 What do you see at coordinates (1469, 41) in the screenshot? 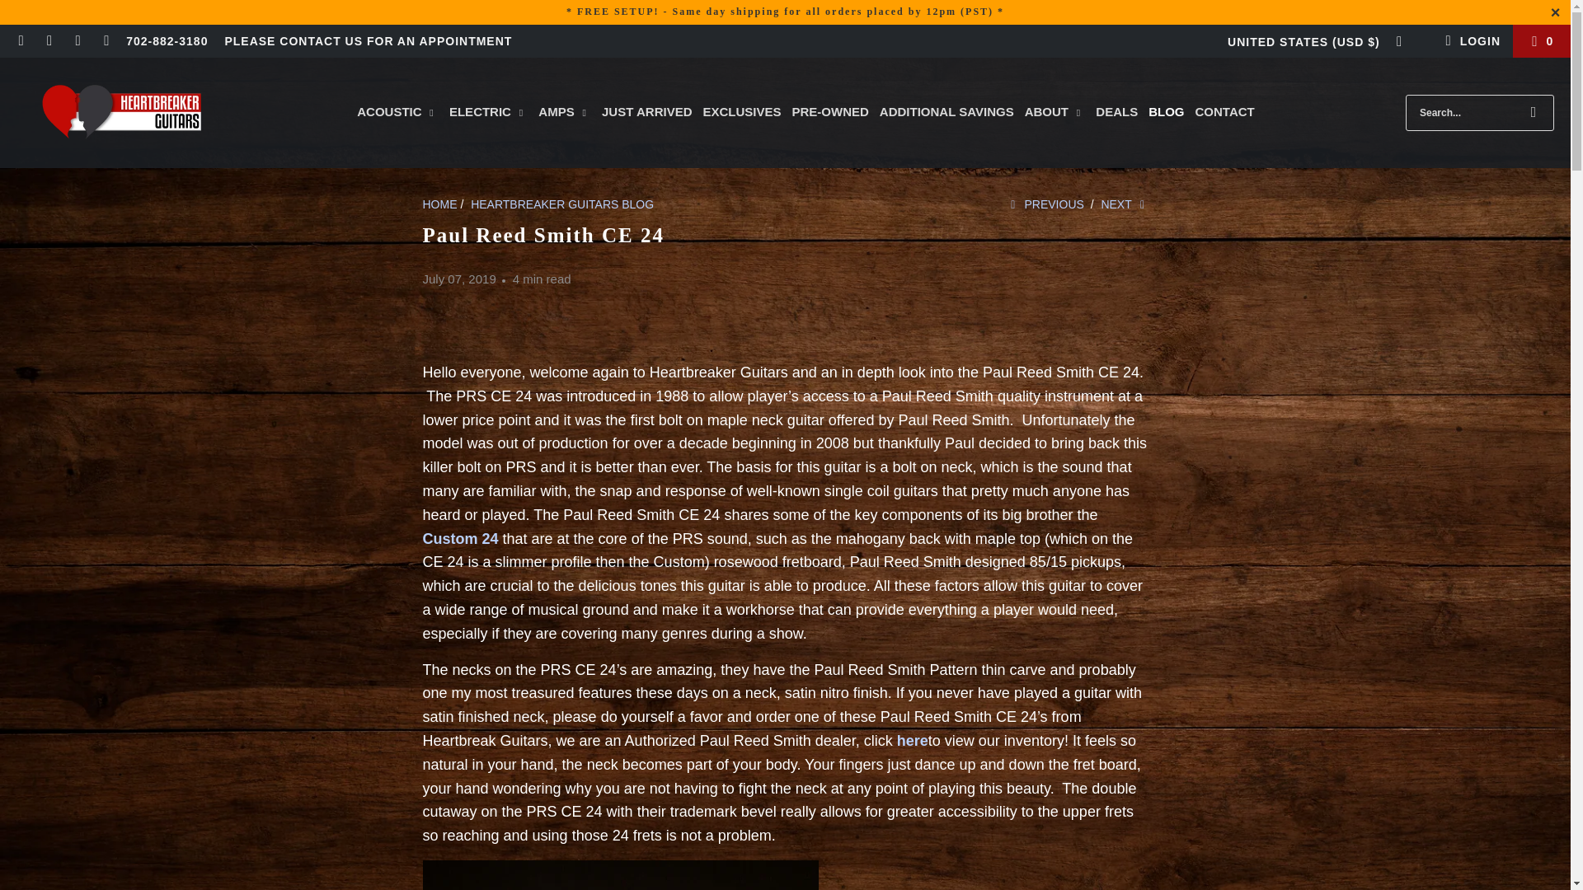
I see `My Account ` at bounding box center [1469, 41].